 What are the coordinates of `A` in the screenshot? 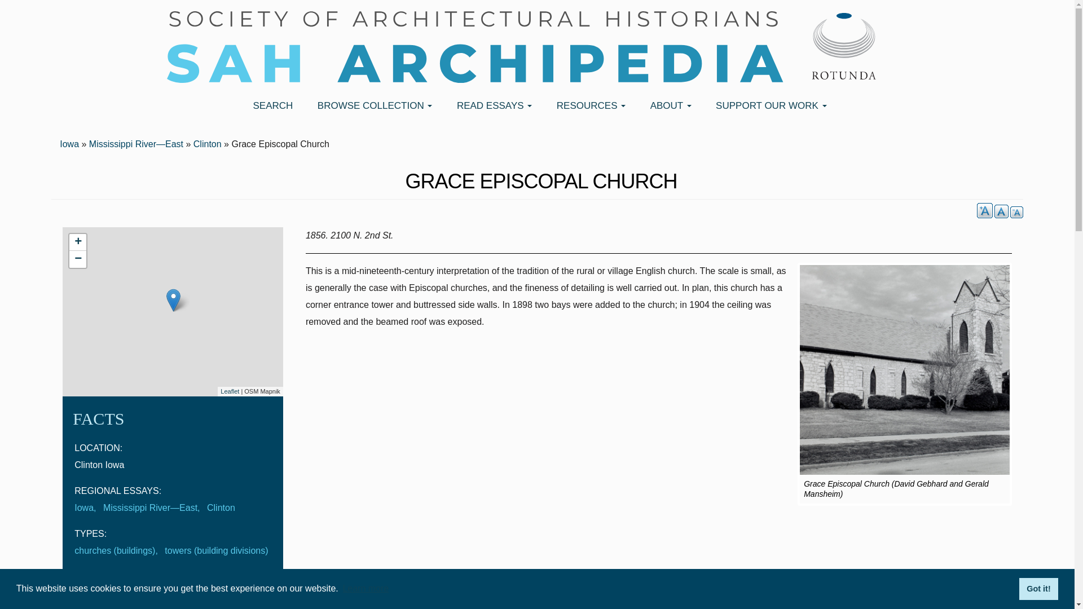 It's located at (1016, 212).